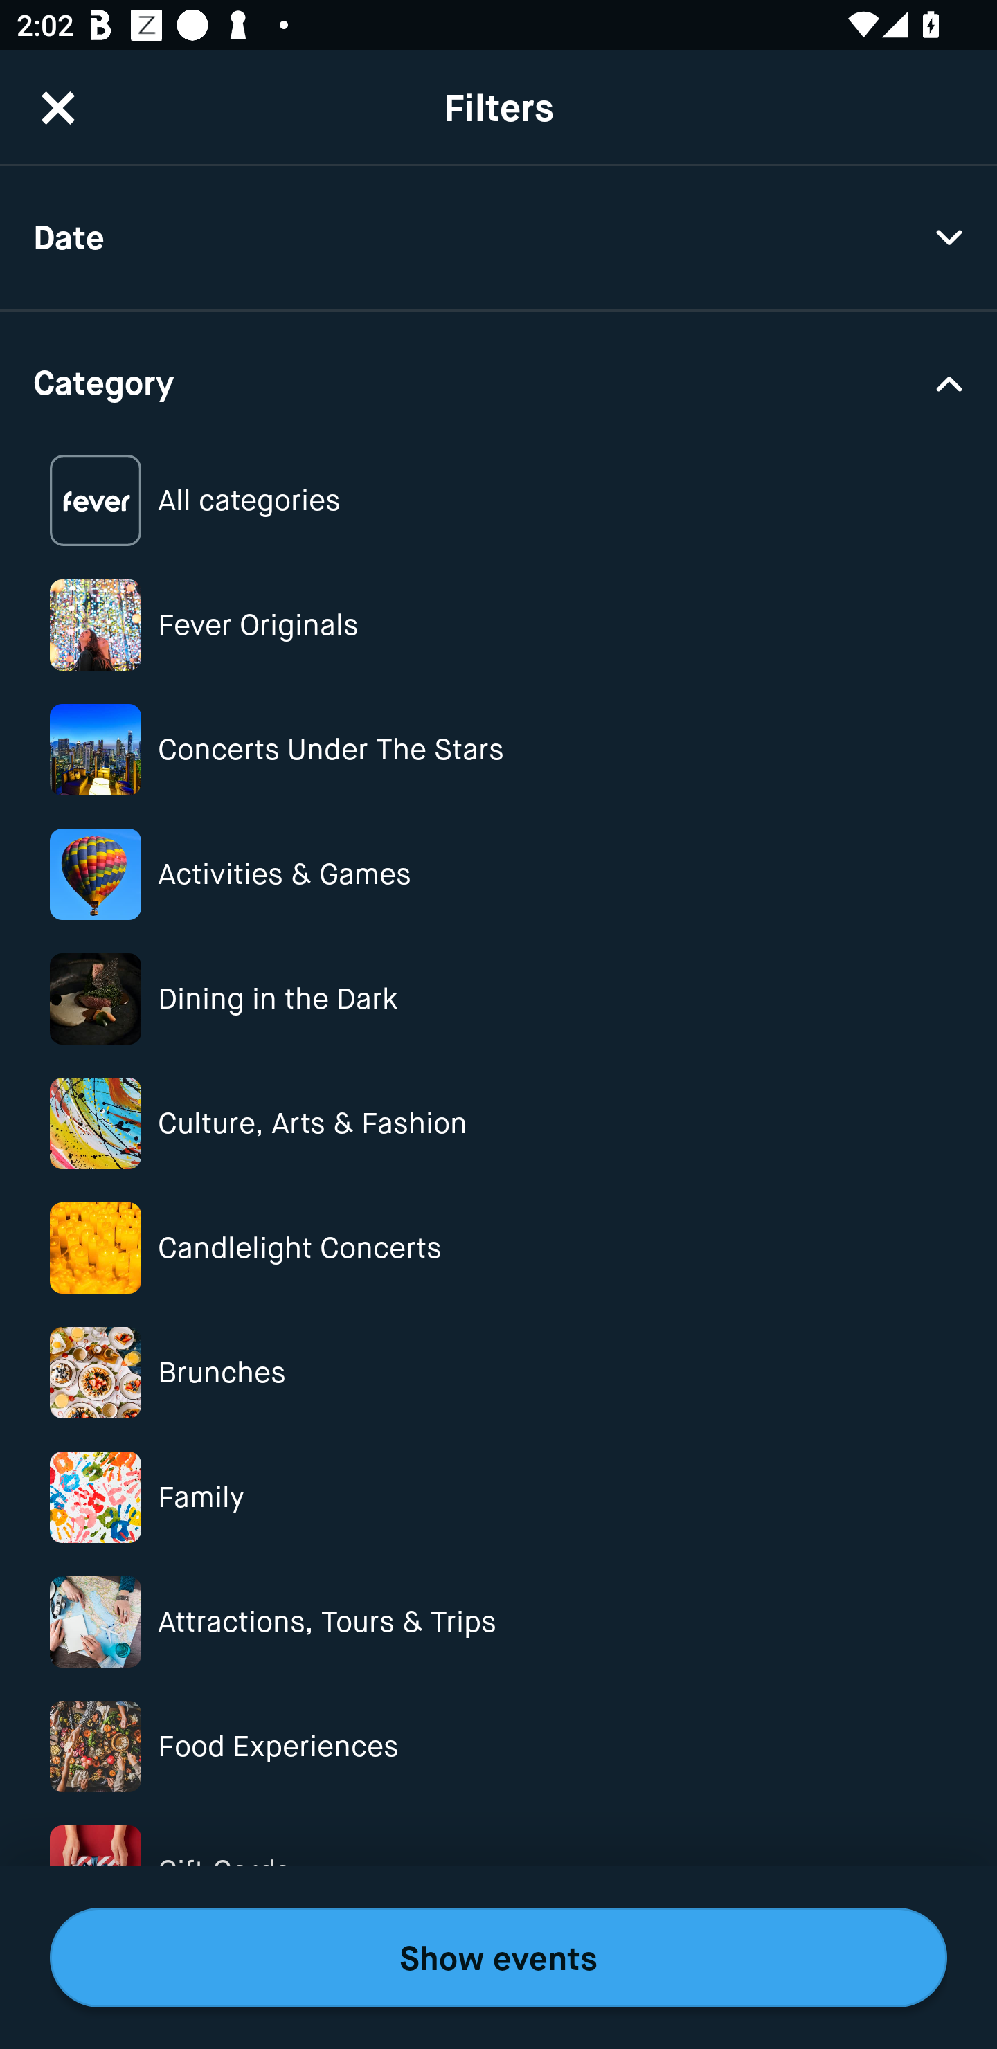 The image size is (997, 2049). I want to click on Category Image Attractions, Tours & Trips, so click(498, 1621).